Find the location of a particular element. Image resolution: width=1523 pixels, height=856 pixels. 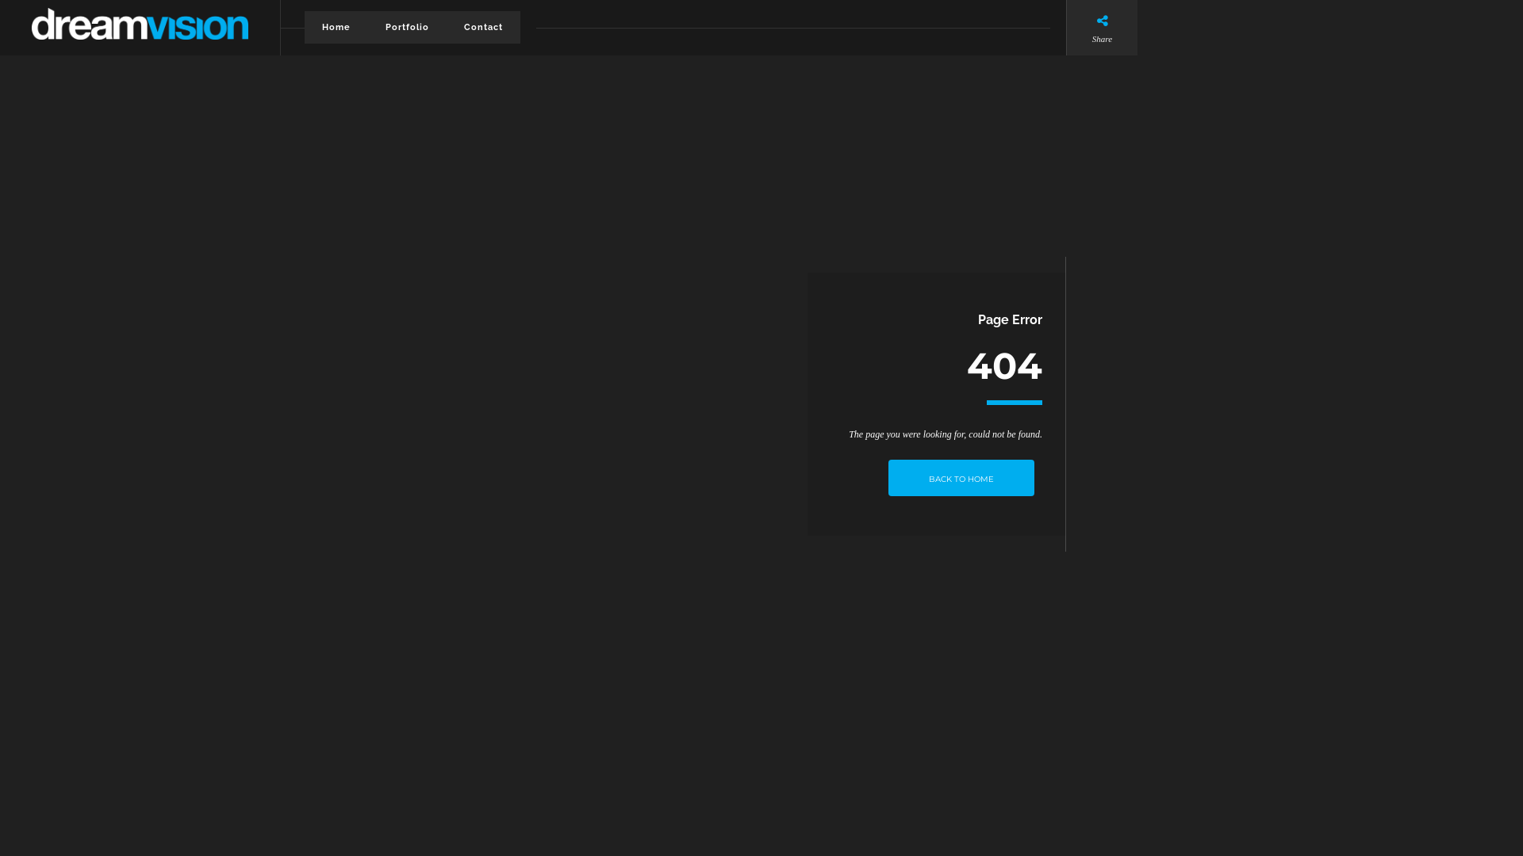

BACK TO HOME is located at coordinates (961, 478).